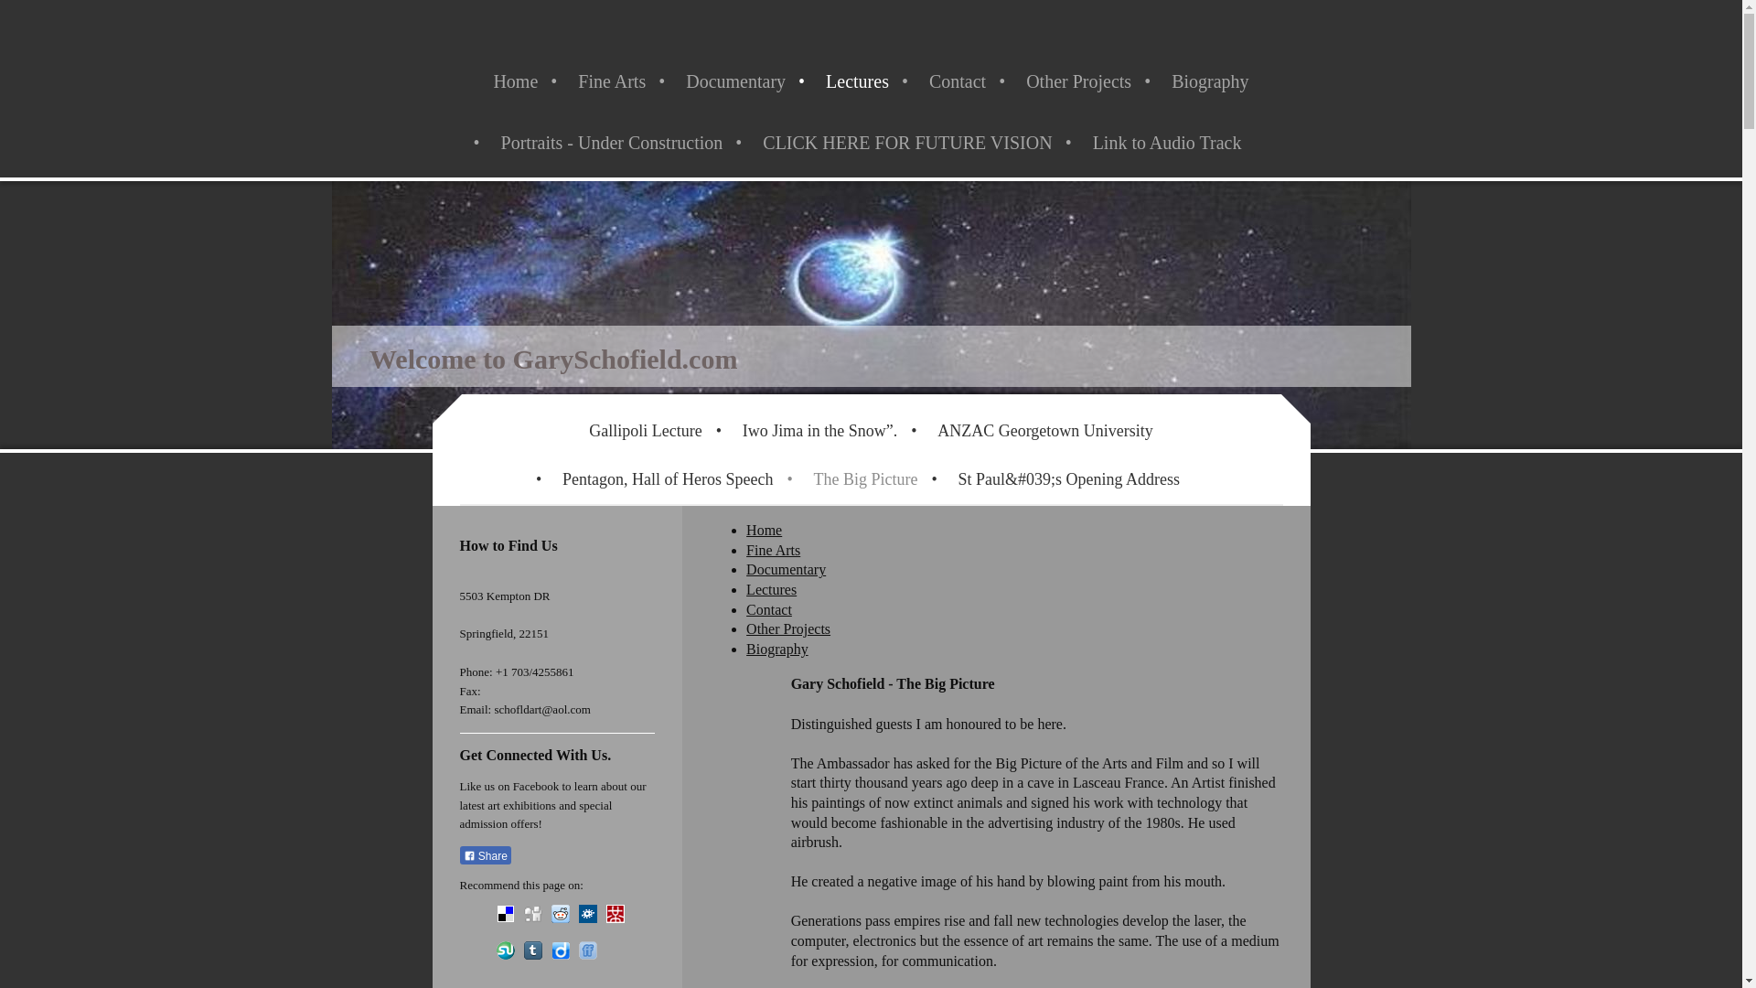  I want to click on Diigo, so click(560, 950).